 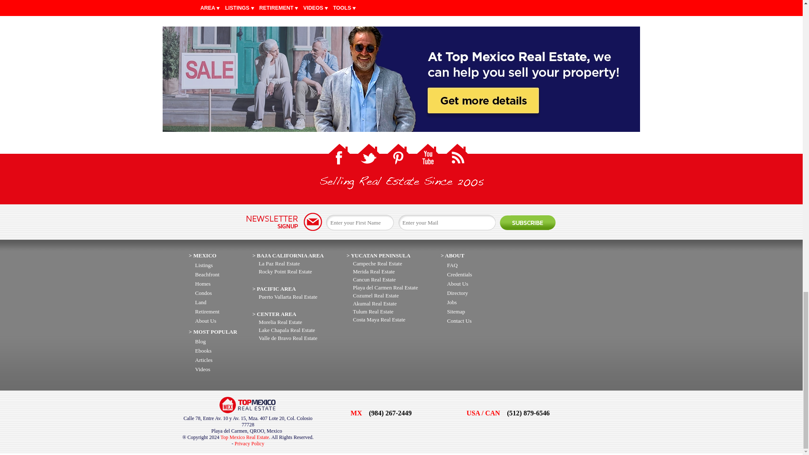 What do you see at coordinates (428, 156) in the screenshot?
I see `Follow us on YouTube` at bounding box center [428, 156].